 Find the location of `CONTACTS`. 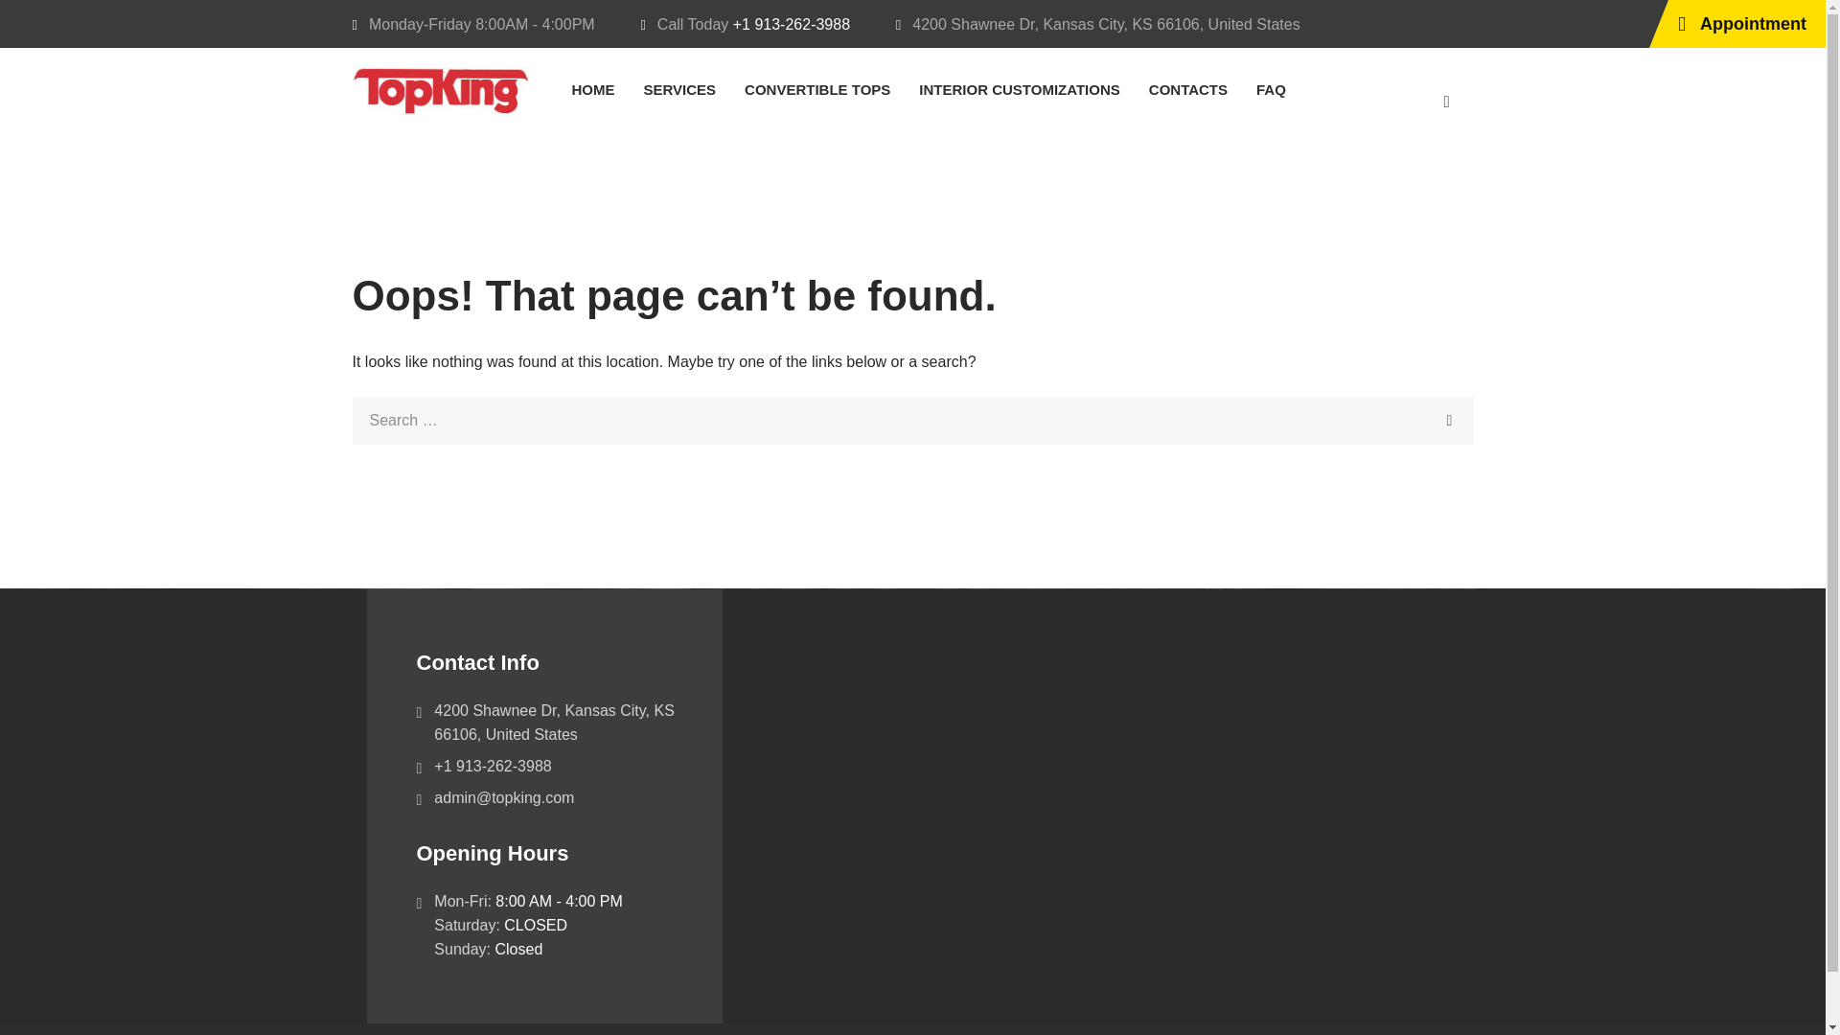

CONTACTS is located at coordinates (1188, 89).